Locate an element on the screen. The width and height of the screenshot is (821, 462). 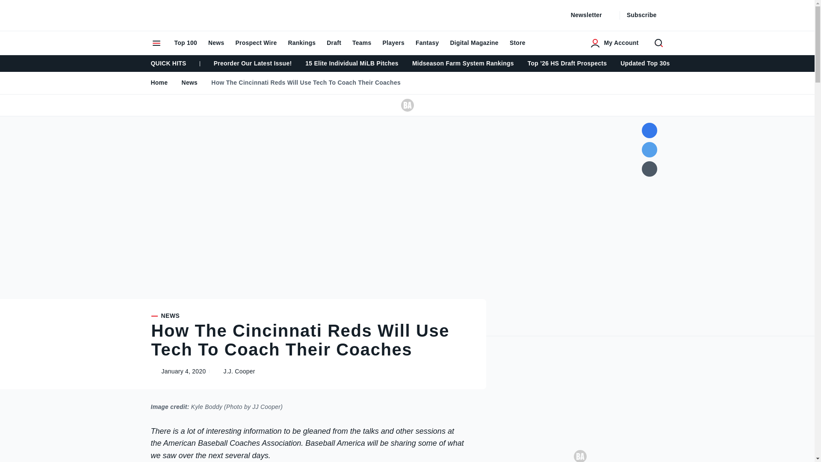
Share on Facebook is located at coordinates (649, 130).